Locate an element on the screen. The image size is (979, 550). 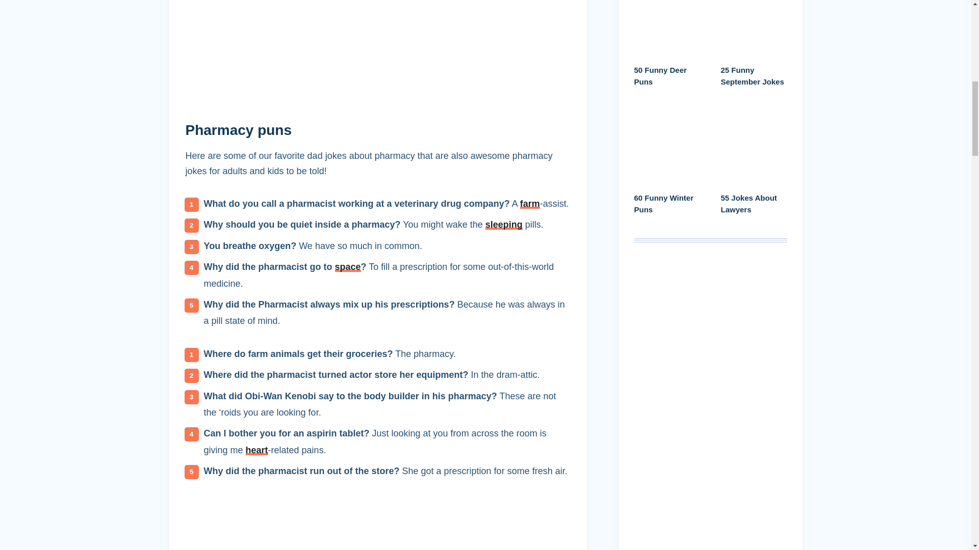
sleeping is located at coordinates (504, 224).